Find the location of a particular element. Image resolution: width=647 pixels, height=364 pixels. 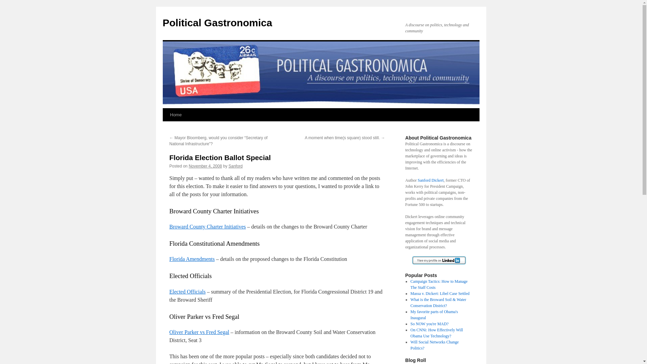

My favorite parts of Obama's Inaugural is located at coordinates (434, 315).